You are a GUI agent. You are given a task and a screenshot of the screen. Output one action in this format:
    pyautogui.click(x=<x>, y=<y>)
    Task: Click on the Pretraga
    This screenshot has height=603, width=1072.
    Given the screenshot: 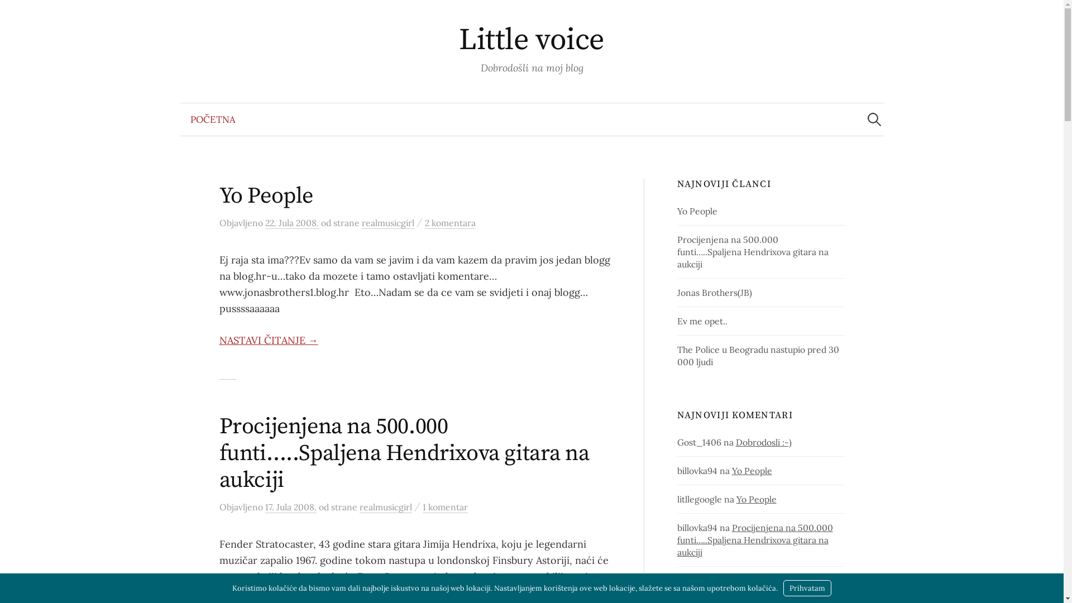 What is the action you would take?
    pyautogui.click(x=14, y=14)
    